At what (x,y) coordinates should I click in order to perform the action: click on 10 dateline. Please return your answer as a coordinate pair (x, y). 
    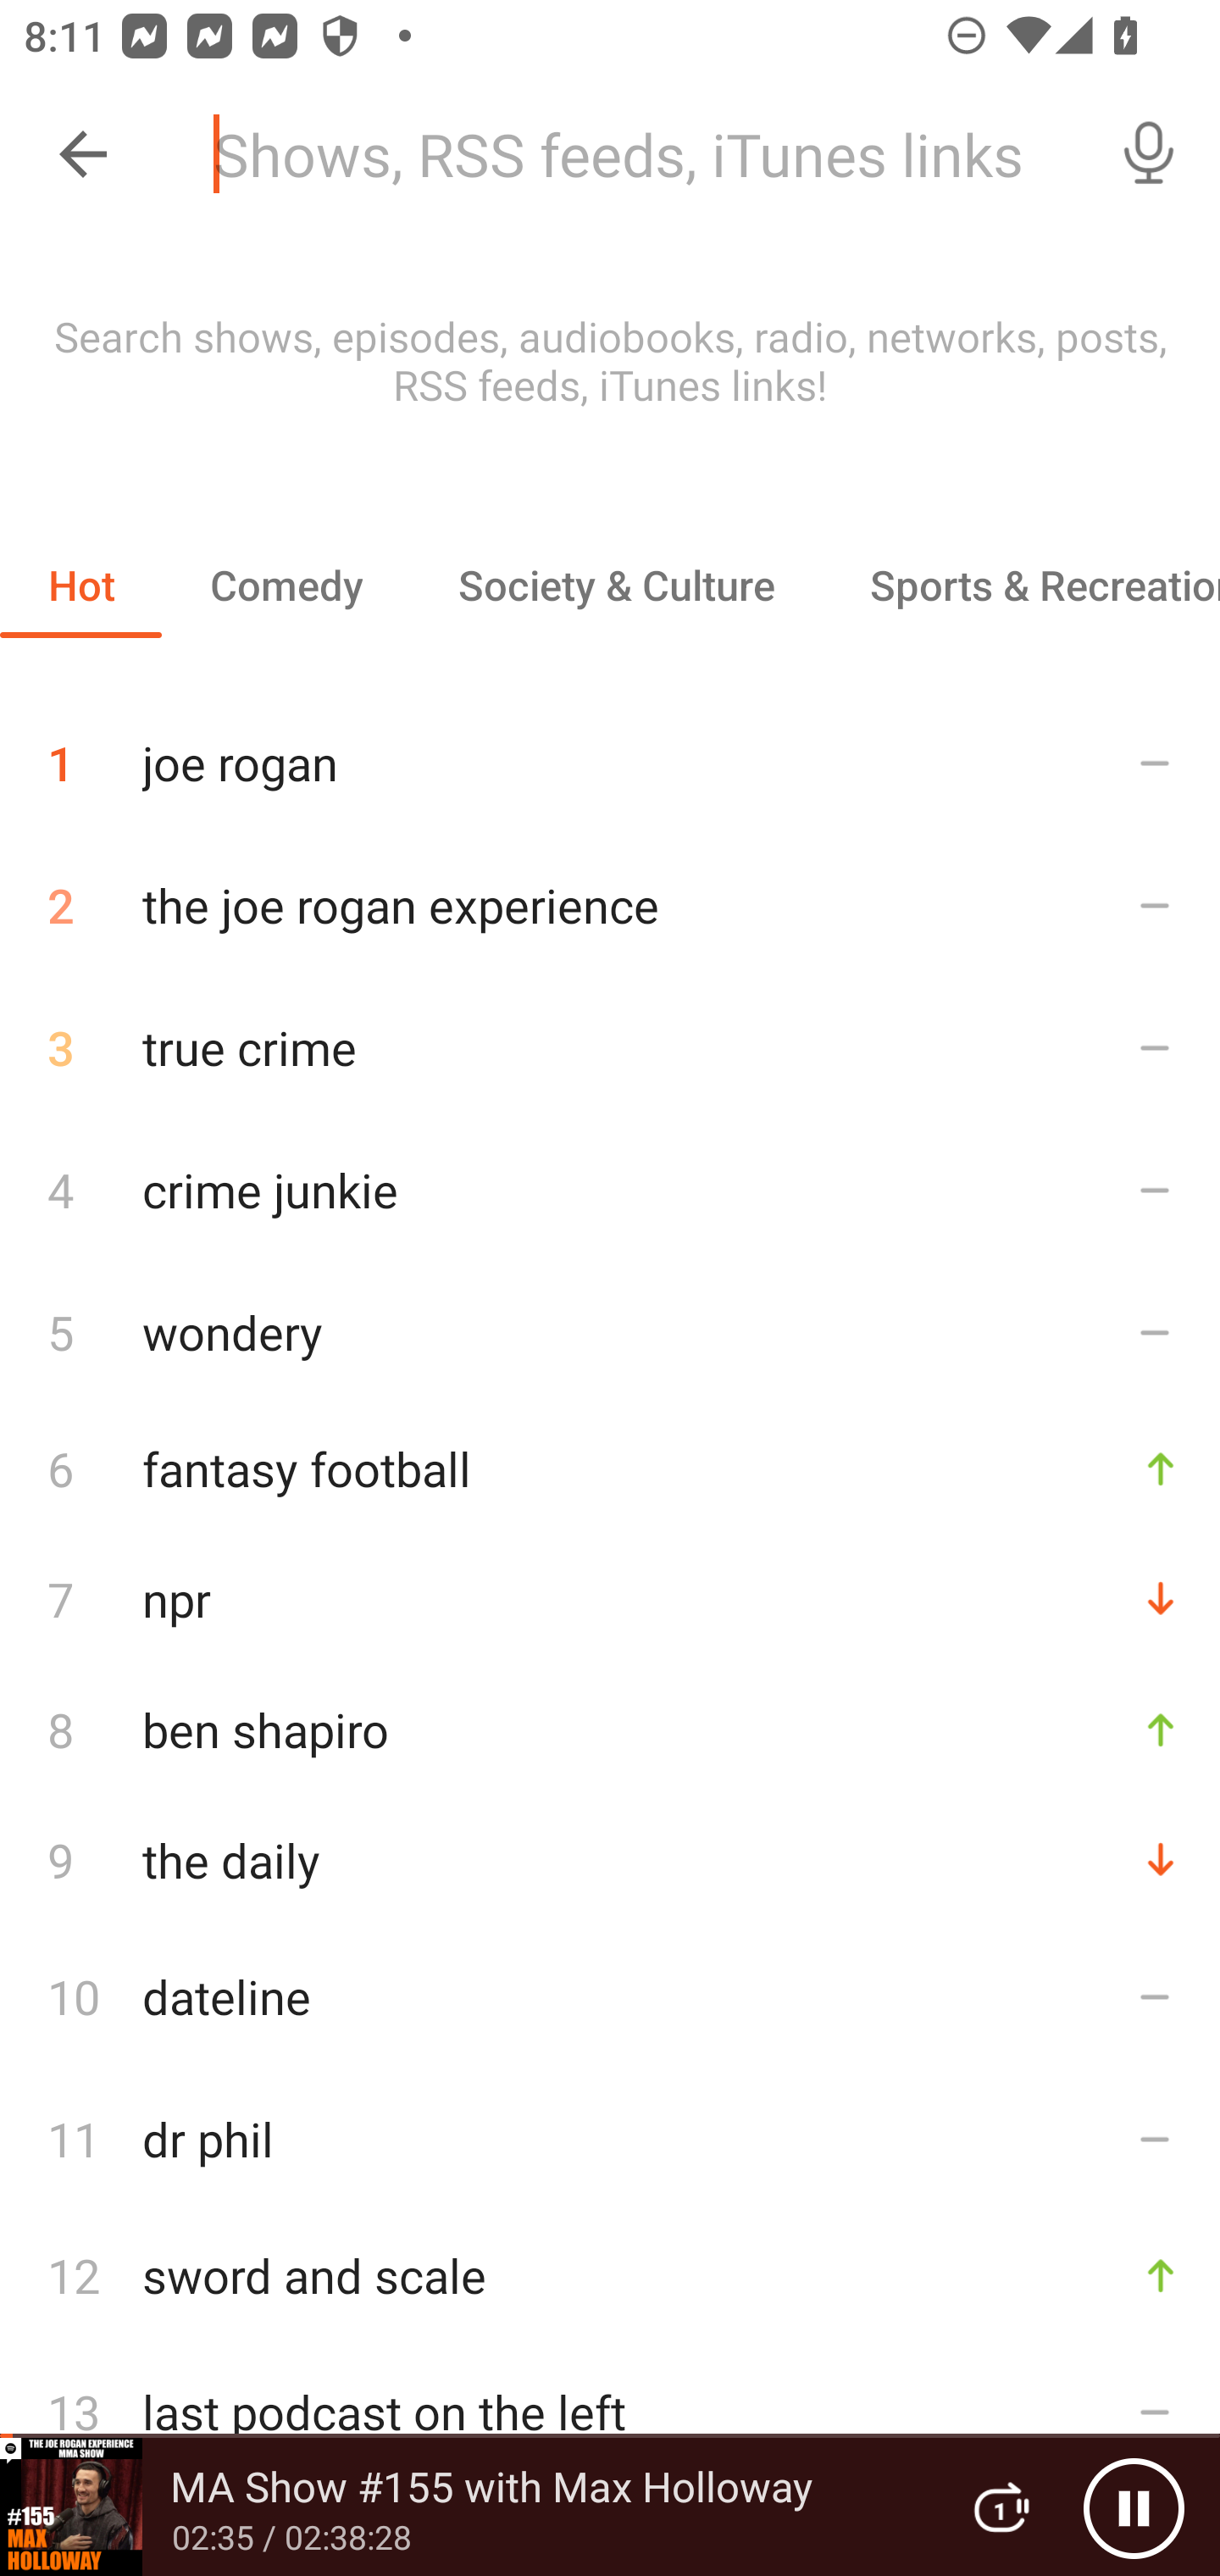
    Looking at the image, I should click on (610, 1996).